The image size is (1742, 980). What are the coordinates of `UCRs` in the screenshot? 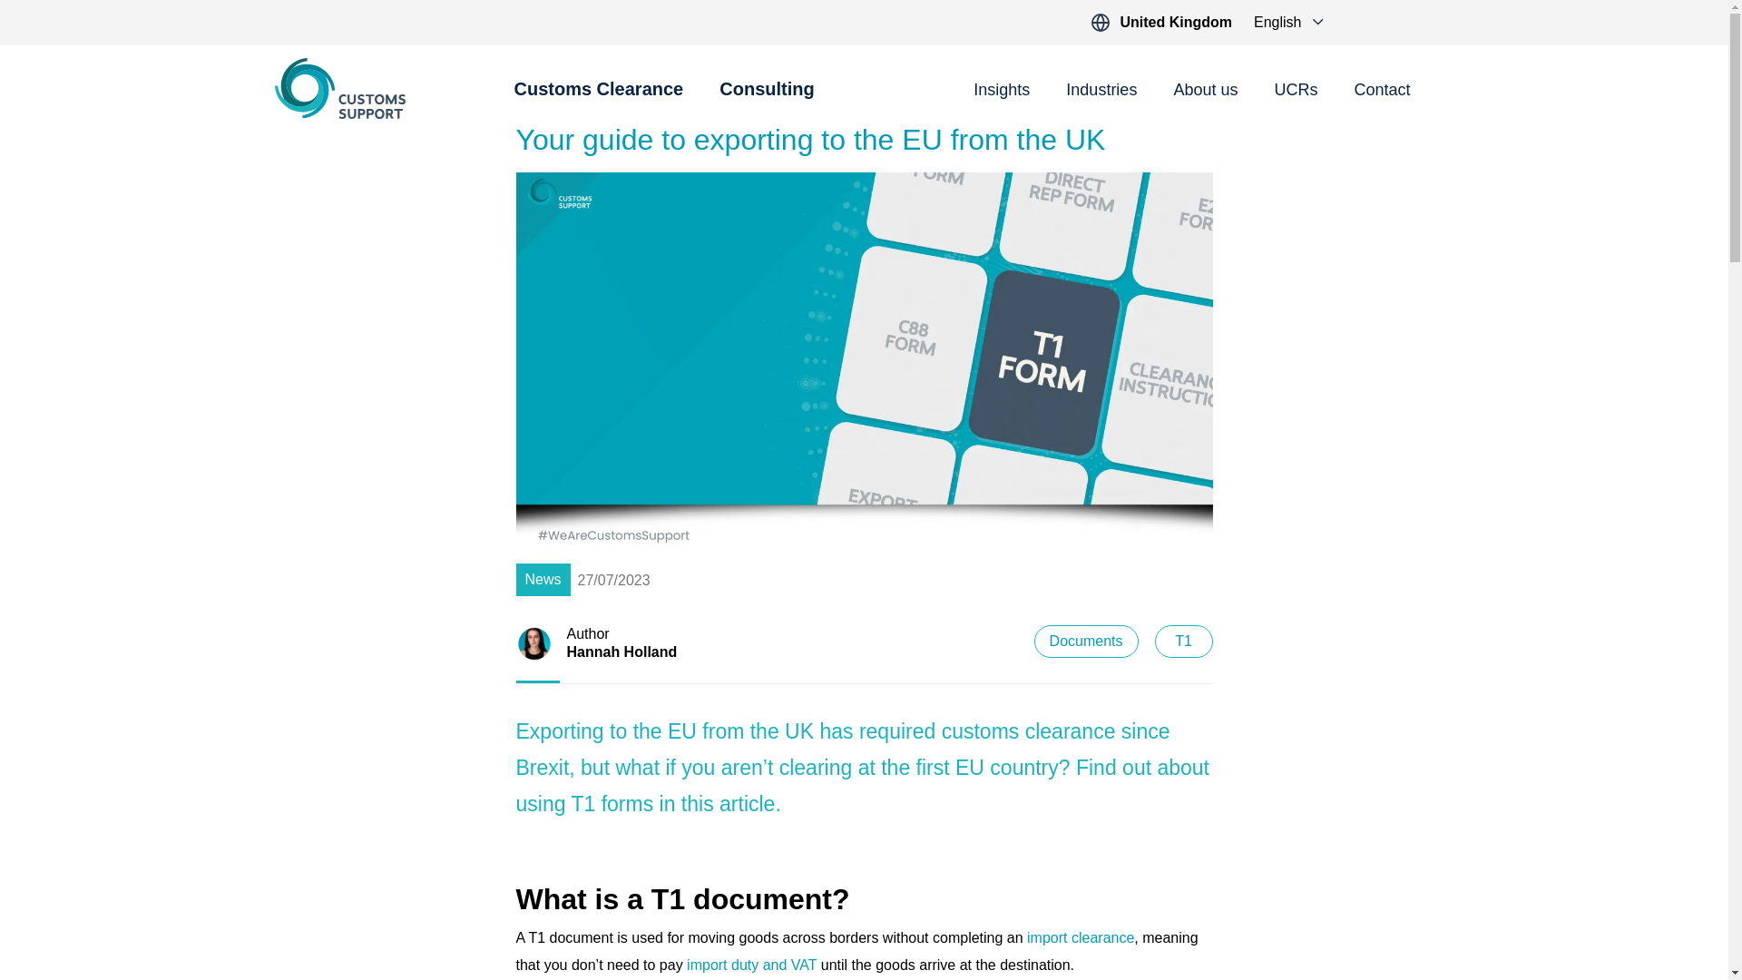 It's located at (1295, 91).